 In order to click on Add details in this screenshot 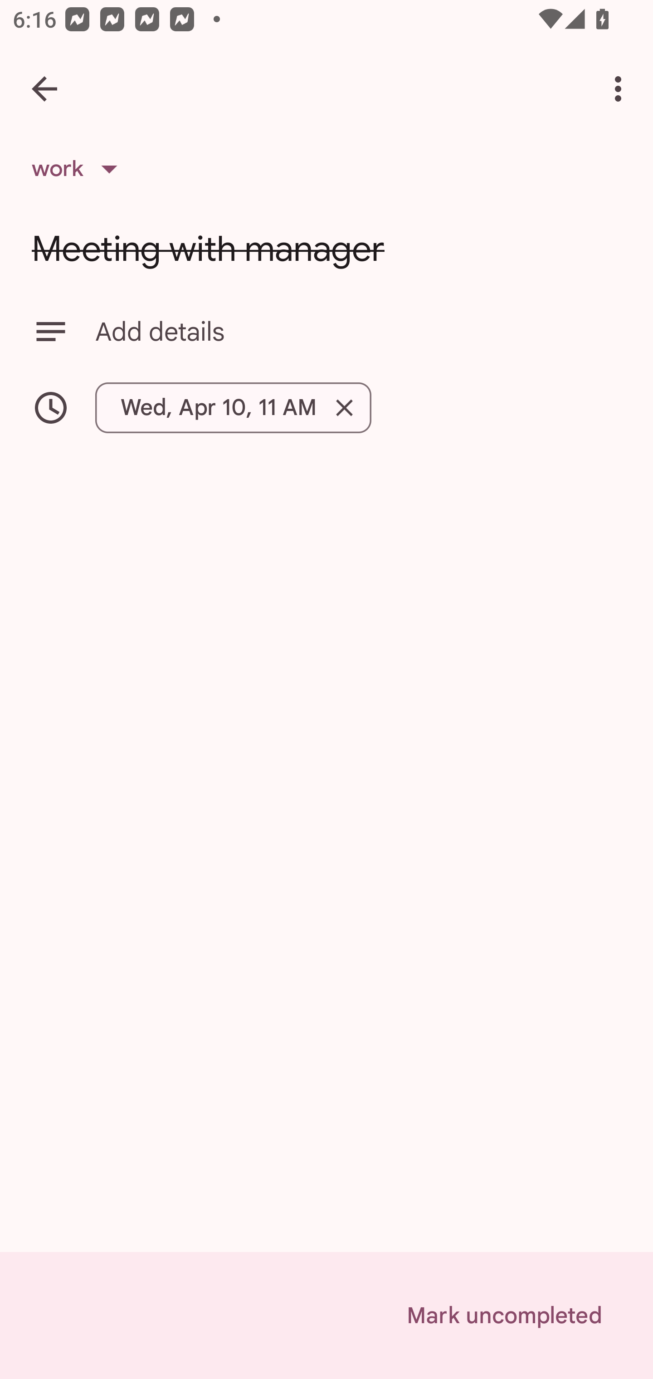, I will do `click(358, 332)`.